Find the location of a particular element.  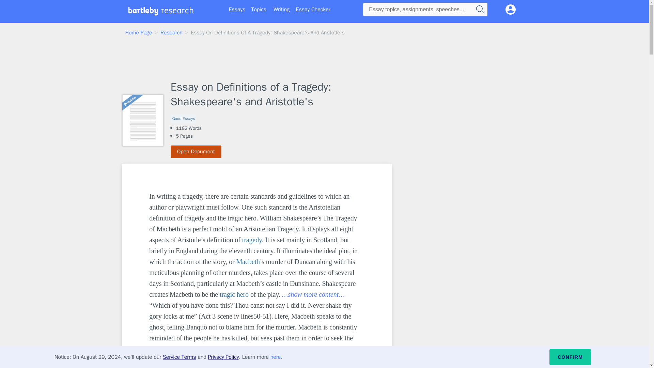

Essays is located at coordinates (237, 10).